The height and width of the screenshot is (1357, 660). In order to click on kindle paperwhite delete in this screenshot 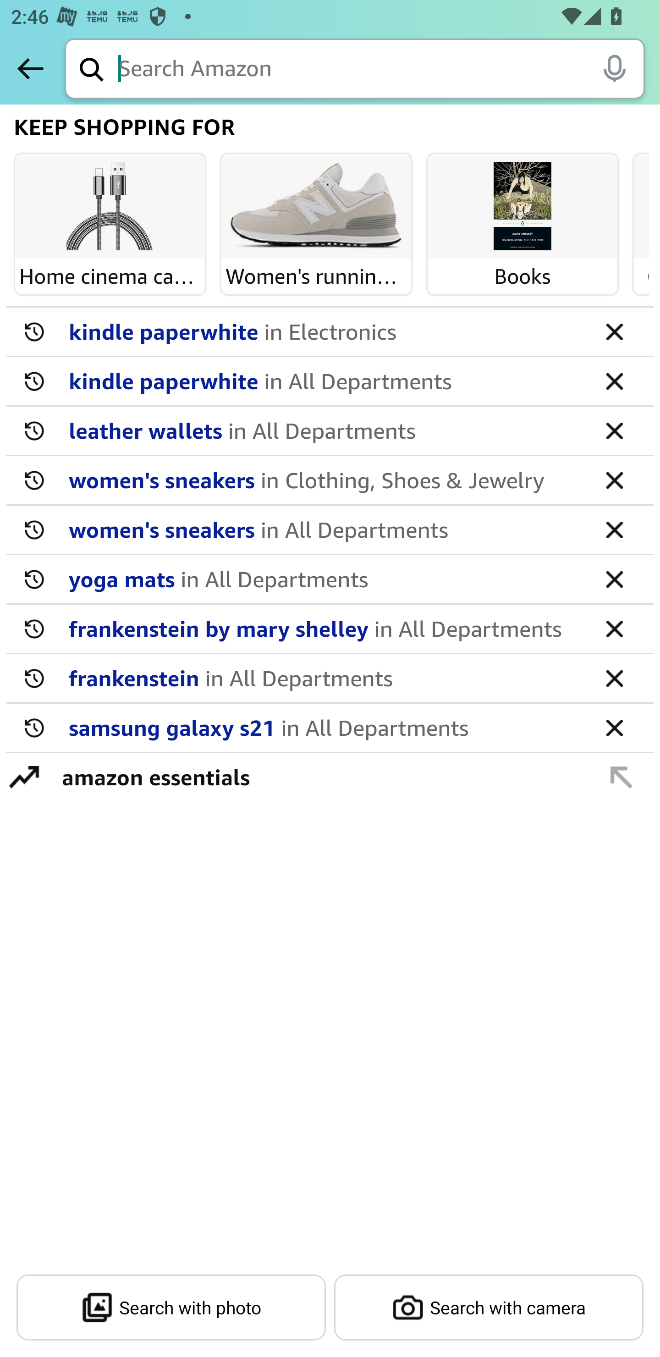, I will do `click(330, 332)`.